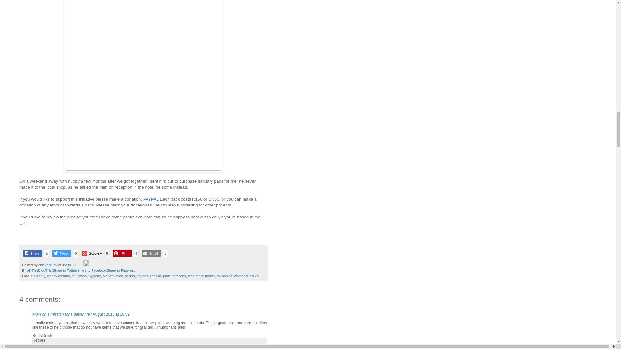  What do you see at coordinates (79, 276) in the screenshot?
I see `education` at bounding box center [79, 276].